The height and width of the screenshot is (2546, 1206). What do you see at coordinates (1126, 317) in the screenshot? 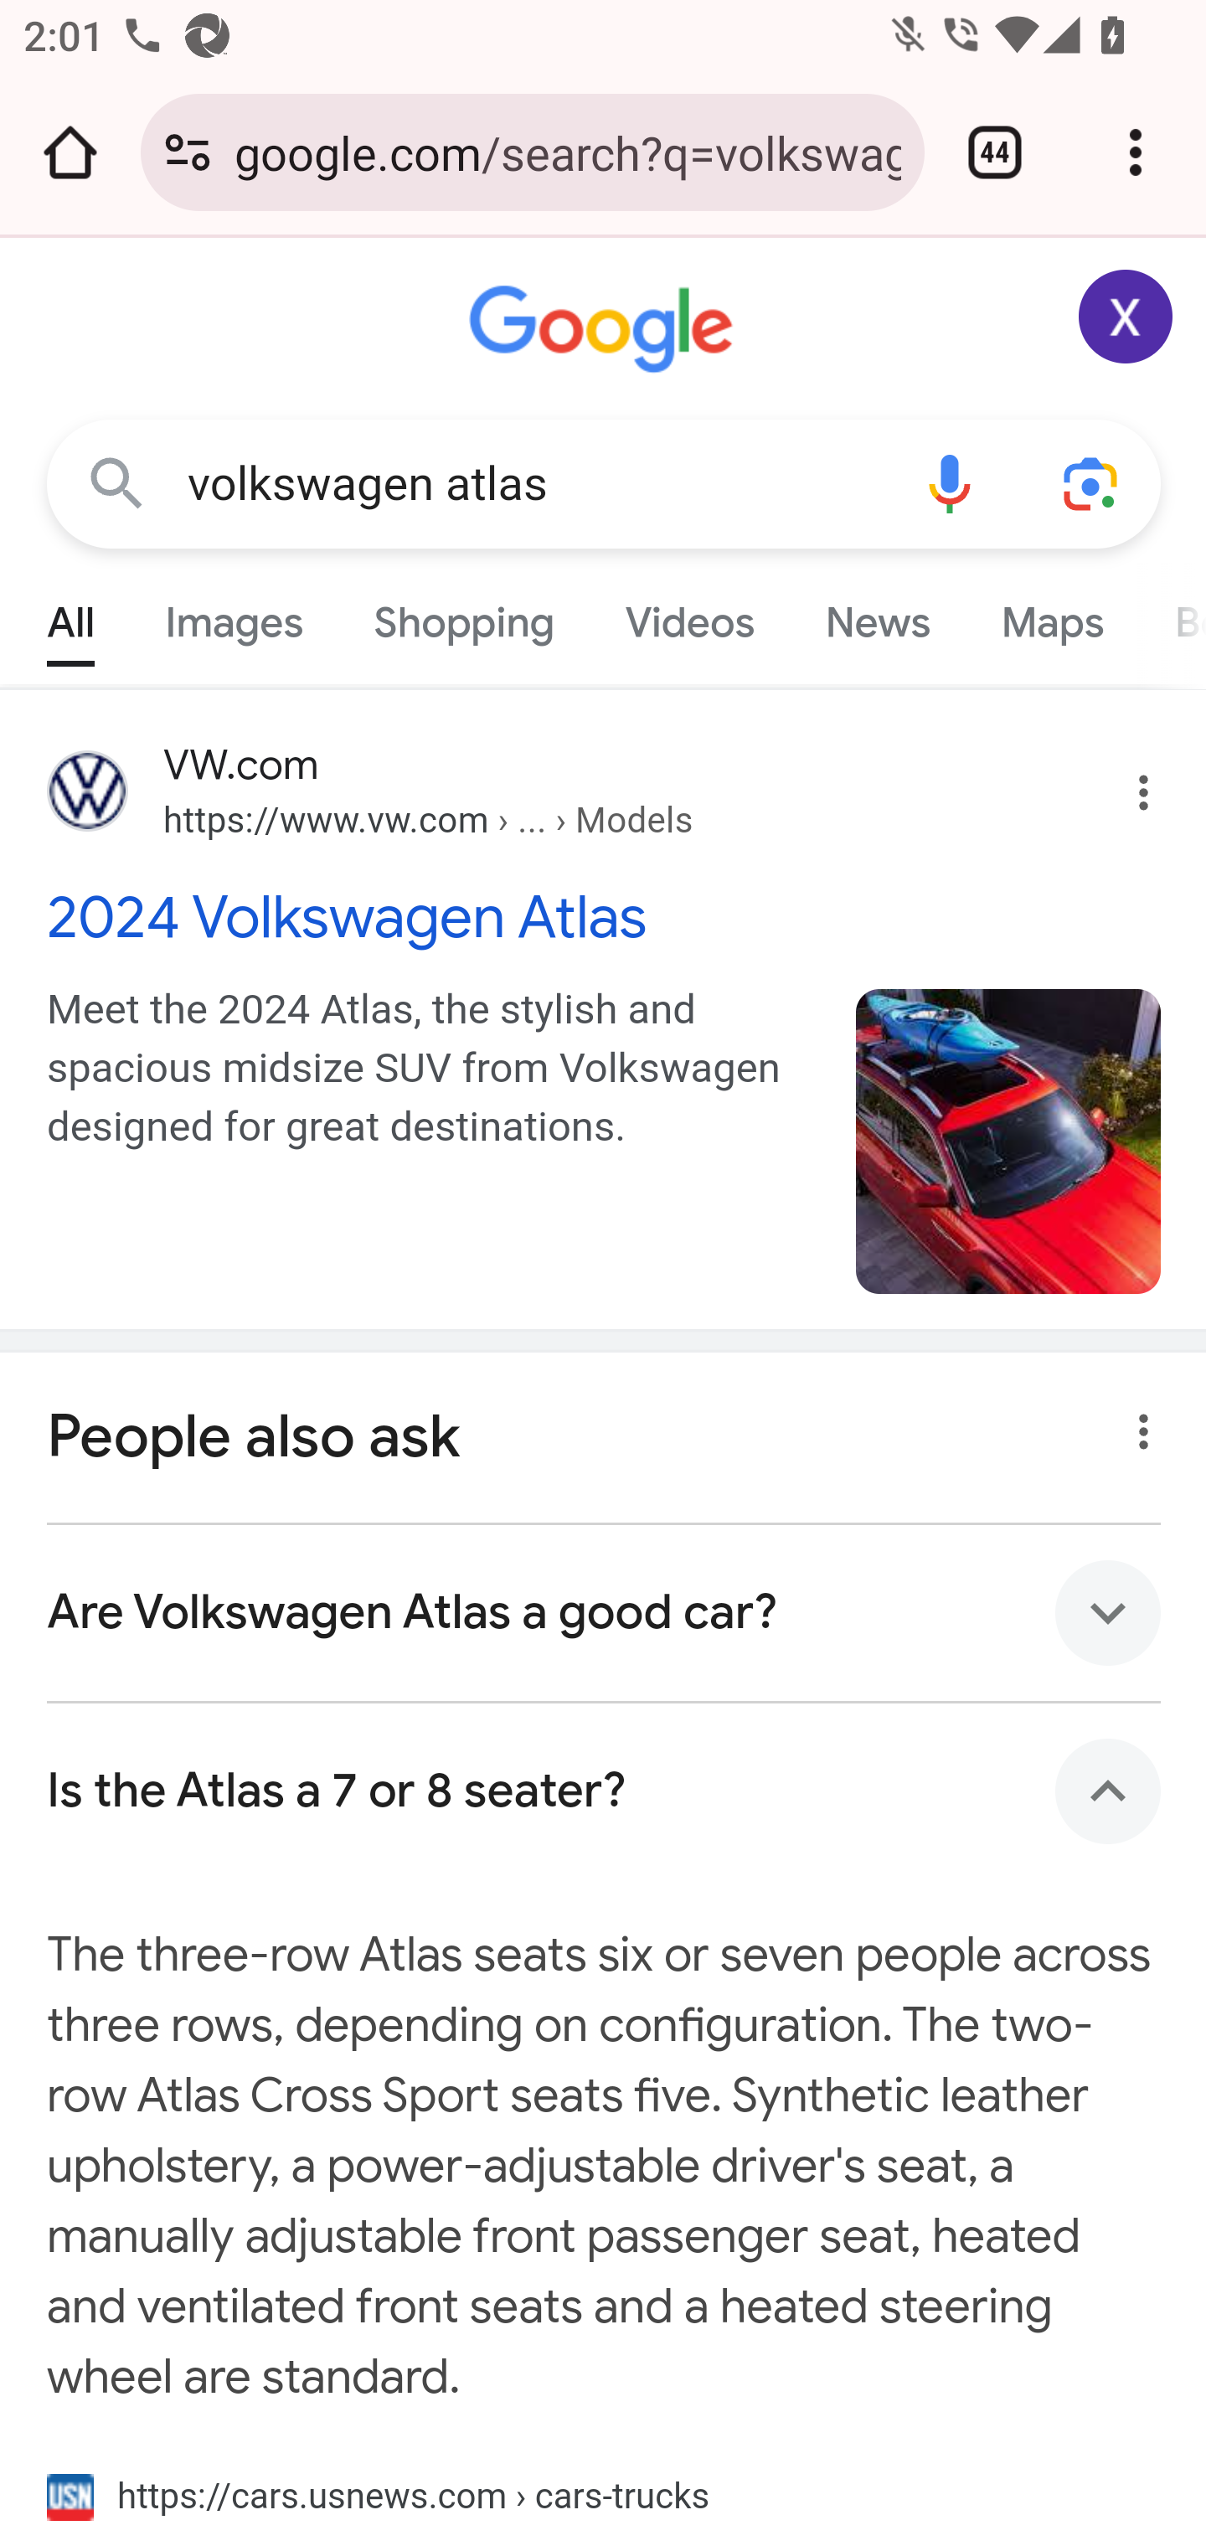
I see `Google Account: Xiaoran (zxrappiumtest@gmail.com)` at bounding box center [1126, 317].